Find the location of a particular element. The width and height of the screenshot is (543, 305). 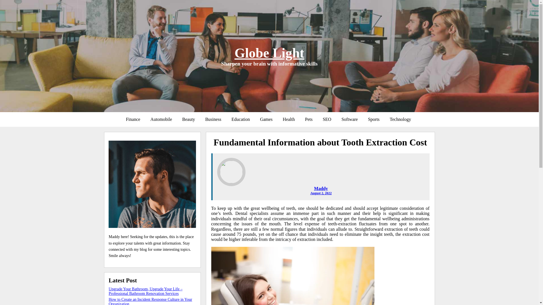

Sports is located at coordinates (373, 119).